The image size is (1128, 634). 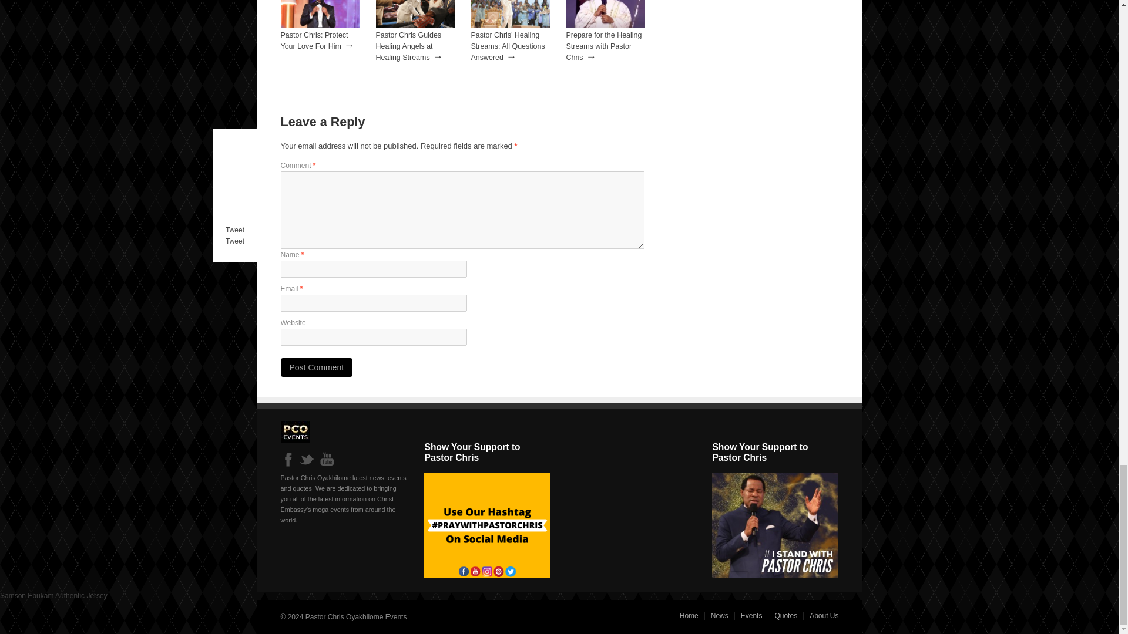 What do you see at coordinates (689, 616) in the screenshot?
I see `Home` at bounding box center [689, 616].